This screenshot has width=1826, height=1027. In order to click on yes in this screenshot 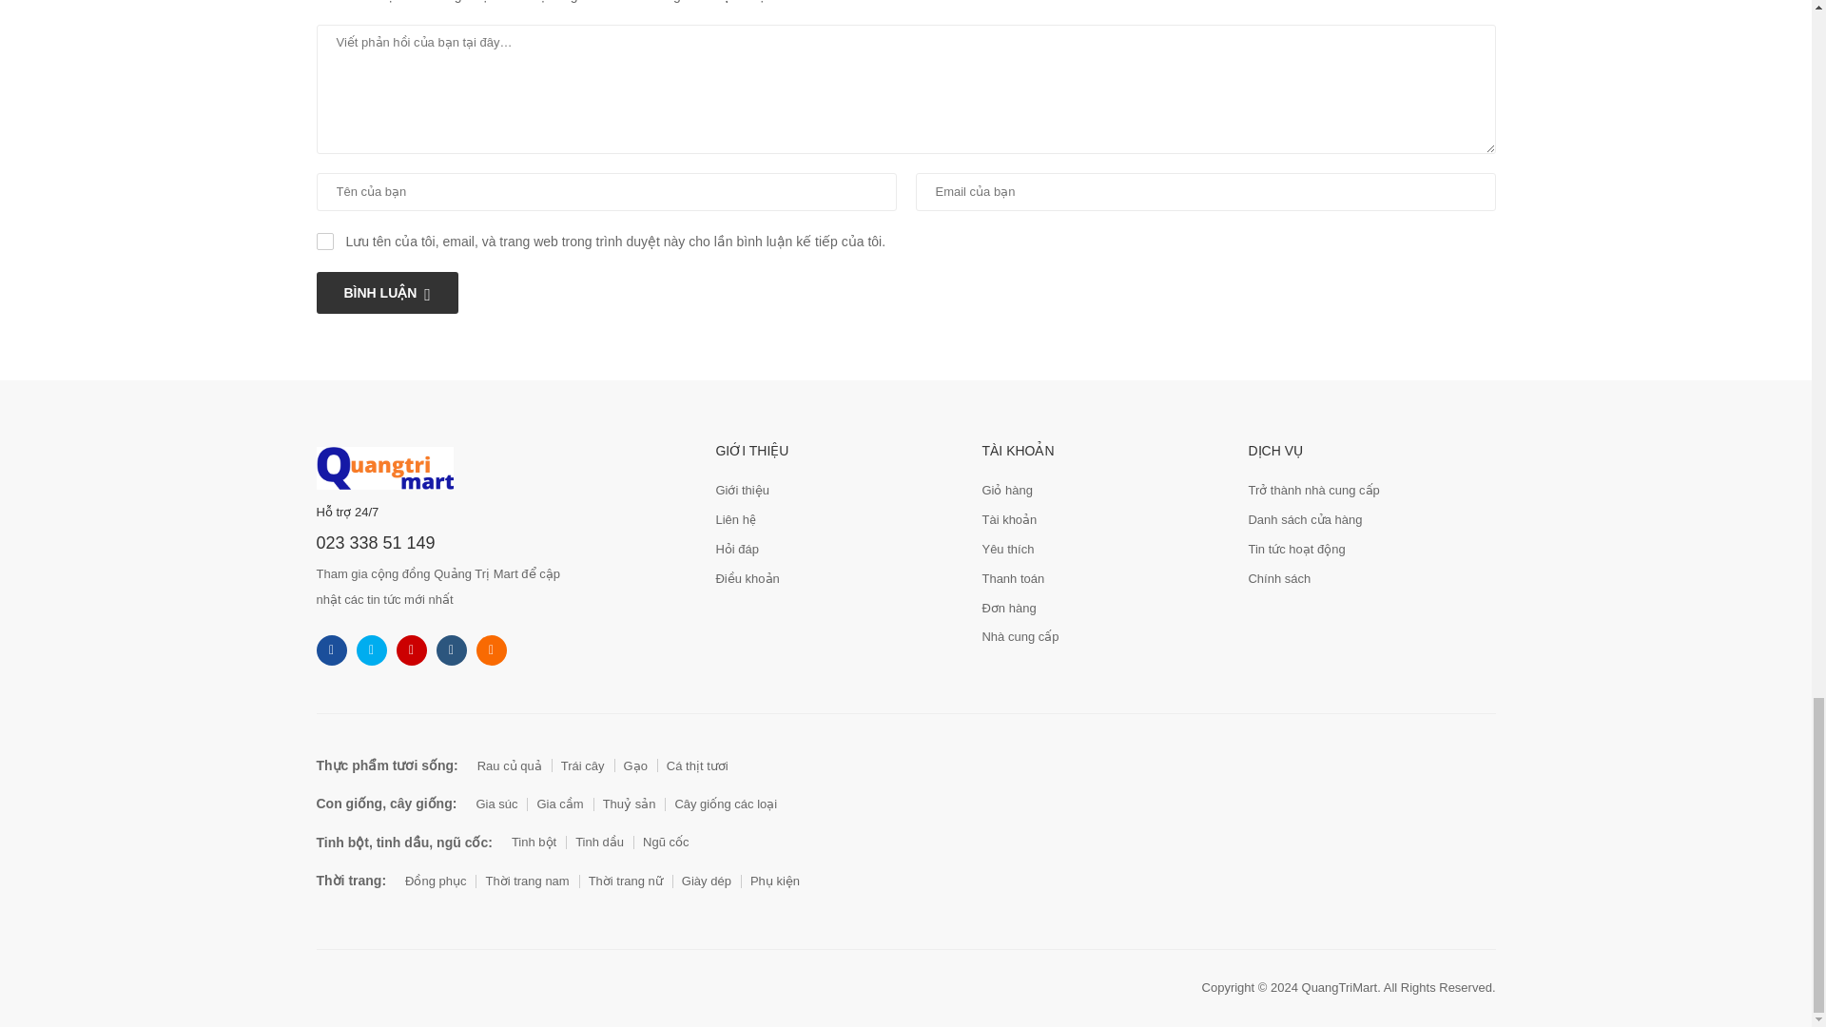, I will do `click(323, 242)`.